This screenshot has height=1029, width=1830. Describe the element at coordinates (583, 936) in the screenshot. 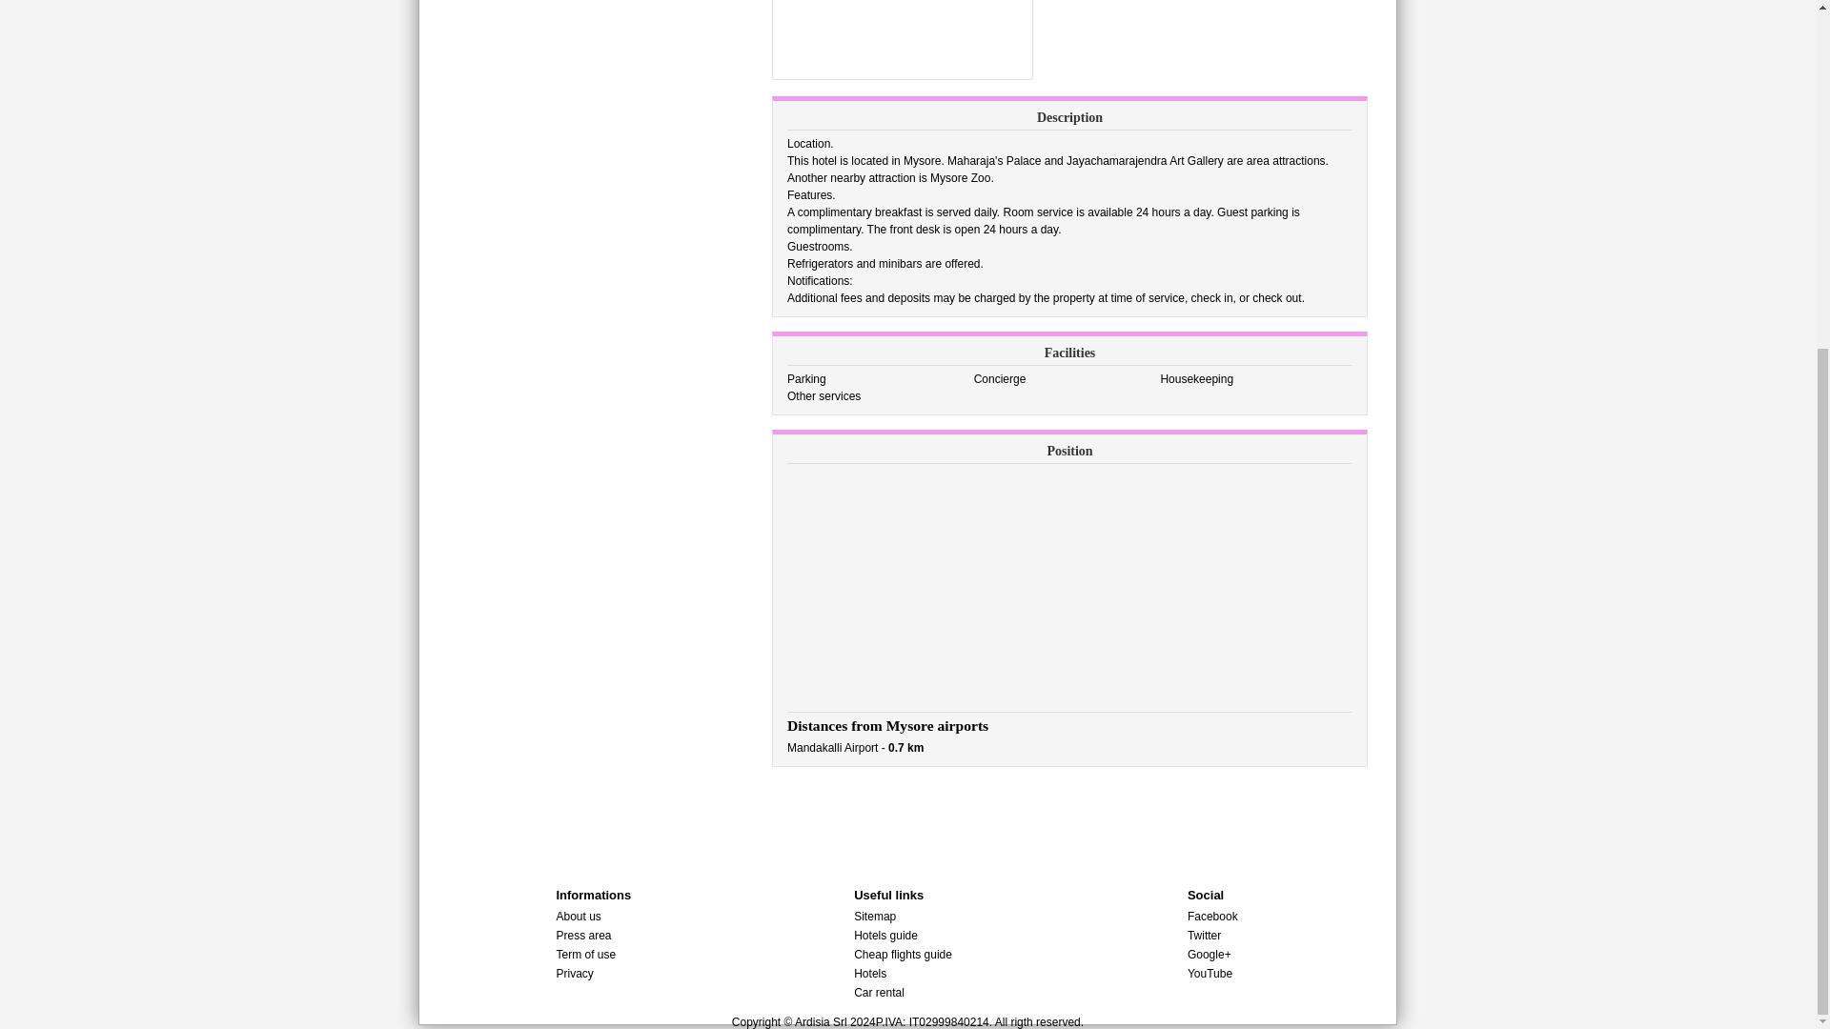

I see `Press area` at that location.